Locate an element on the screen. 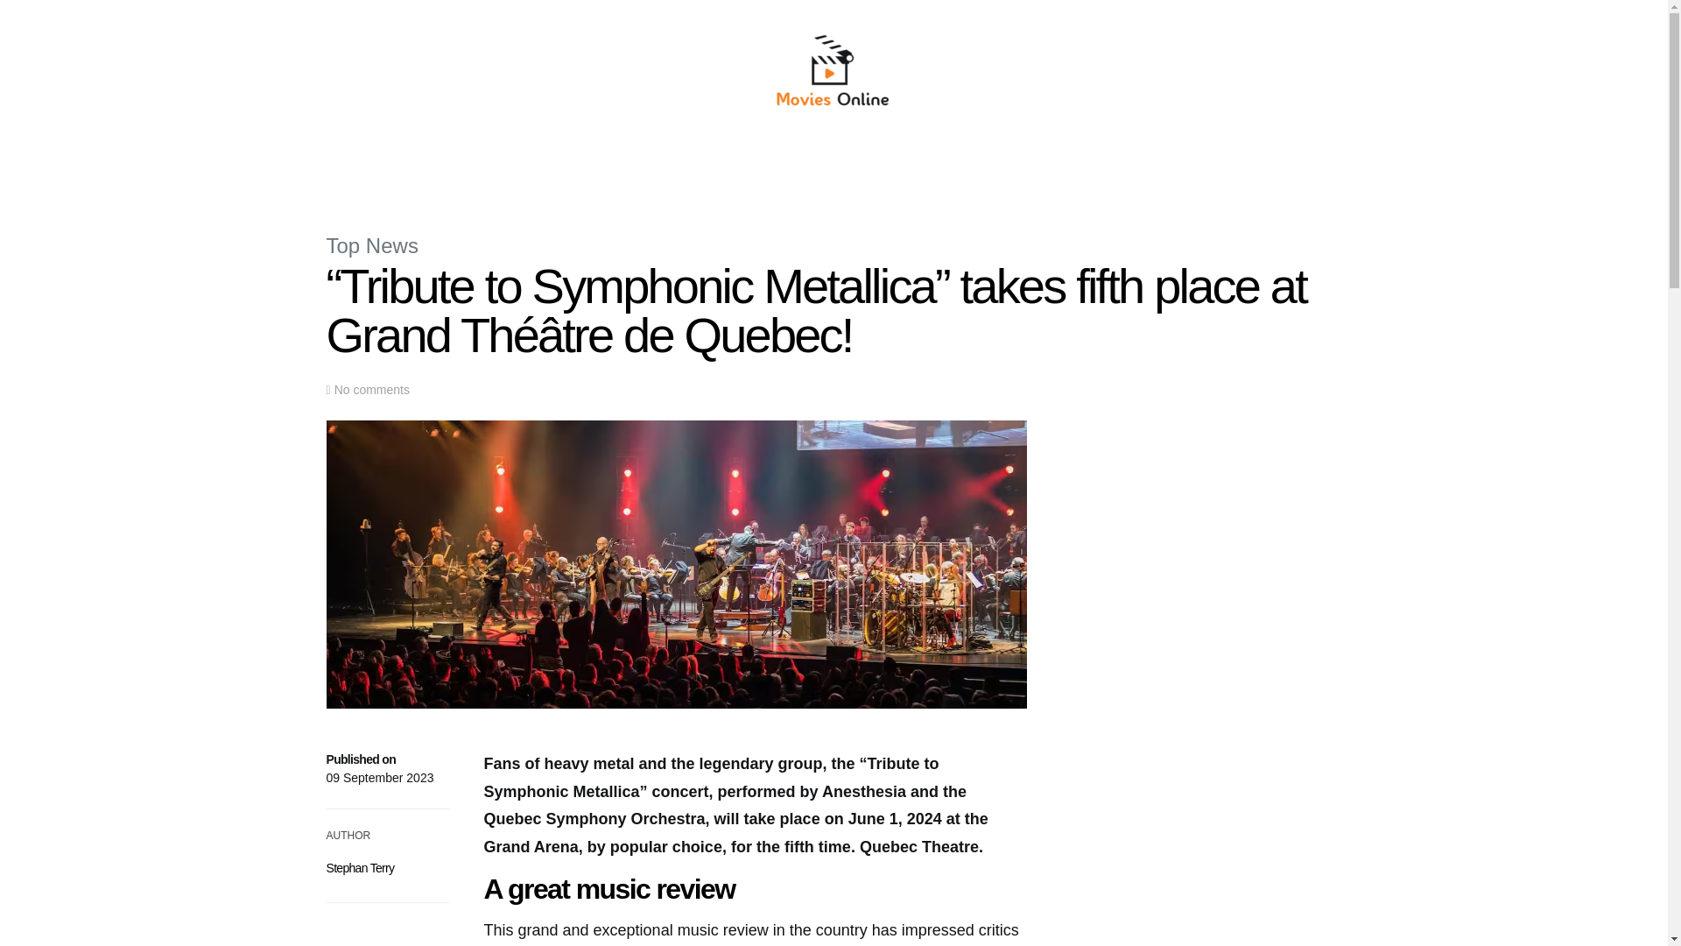 This screenshot has height=946, width=1681. SPORT is located at coordinates (881, 168).